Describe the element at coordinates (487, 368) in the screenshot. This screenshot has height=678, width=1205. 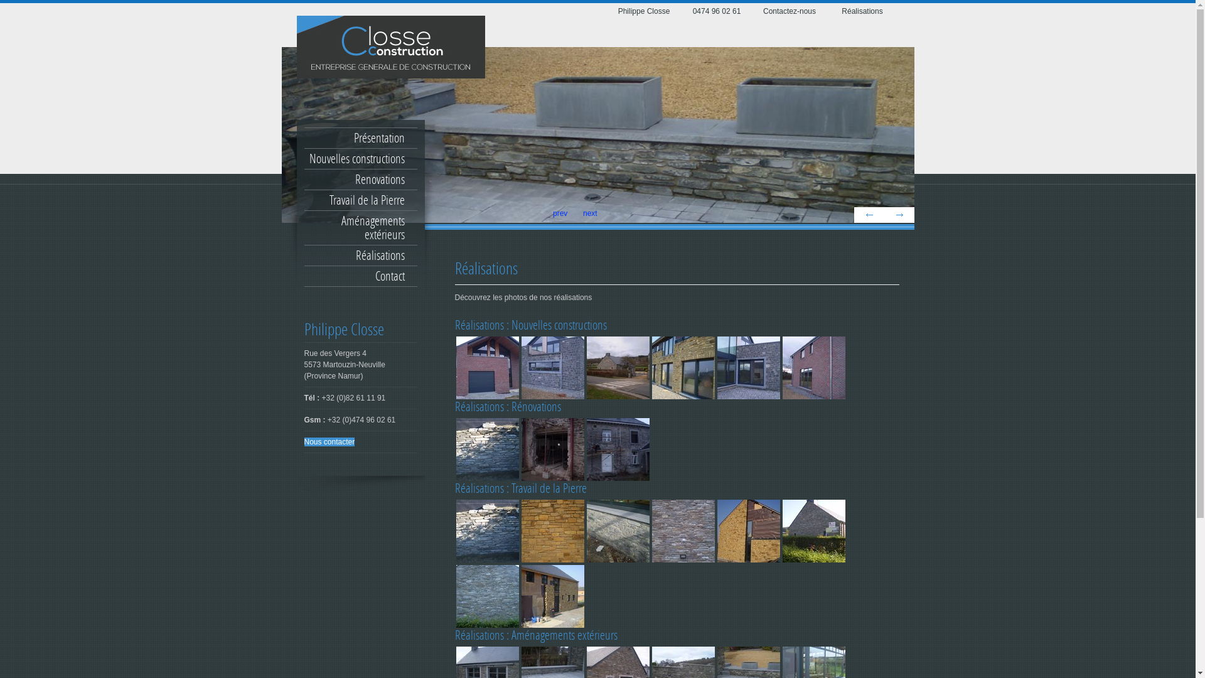
I see `OLYMPUS DIGITAL CAMERA         ` at that location.